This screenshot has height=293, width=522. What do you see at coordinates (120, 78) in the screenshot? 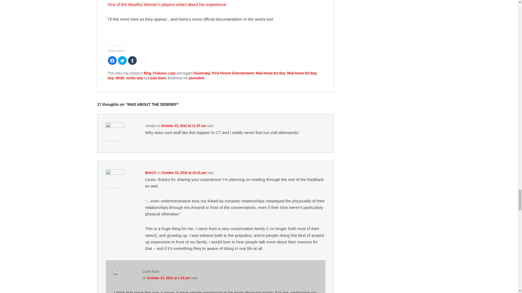
I see `MAtB` at bounding box center [120, 78].